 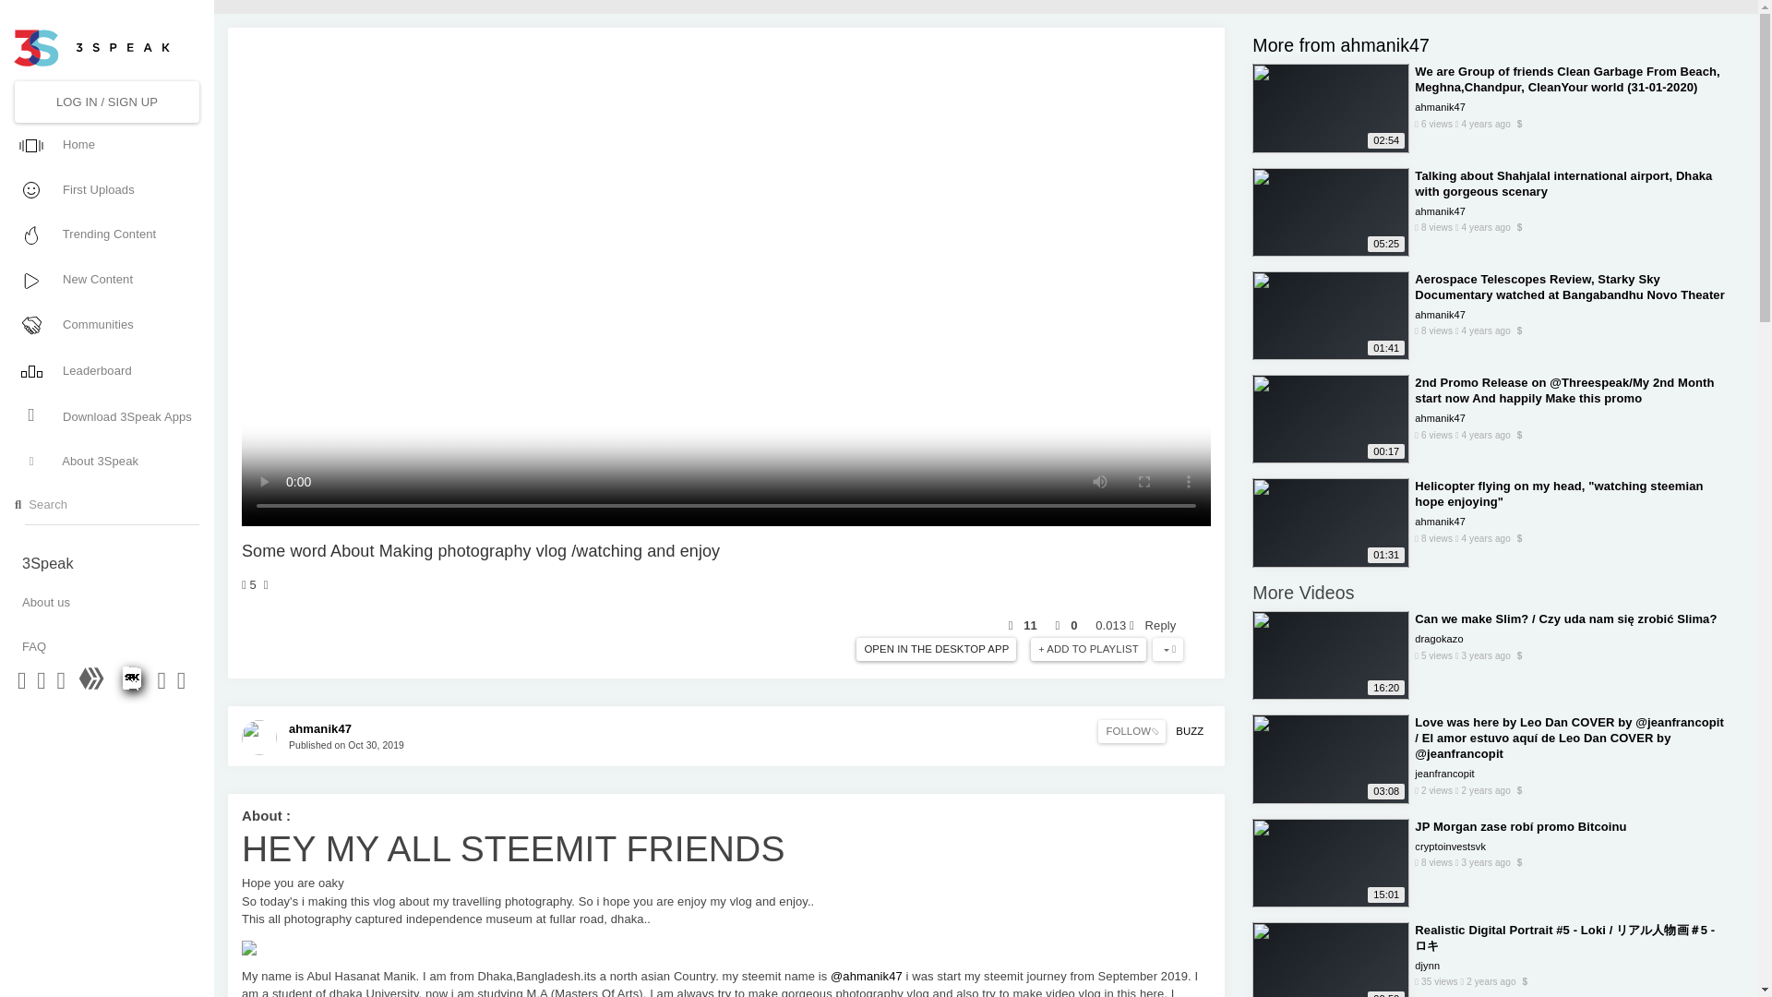 I want to click on First Uploads, so click(x=104, y=188).